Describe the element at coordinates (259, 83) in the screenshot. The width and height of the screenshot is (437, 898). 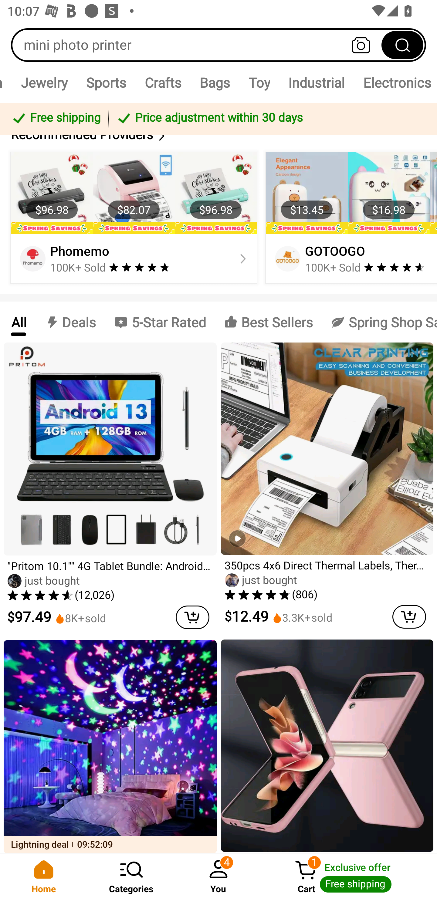
I see `Toy` at that location.